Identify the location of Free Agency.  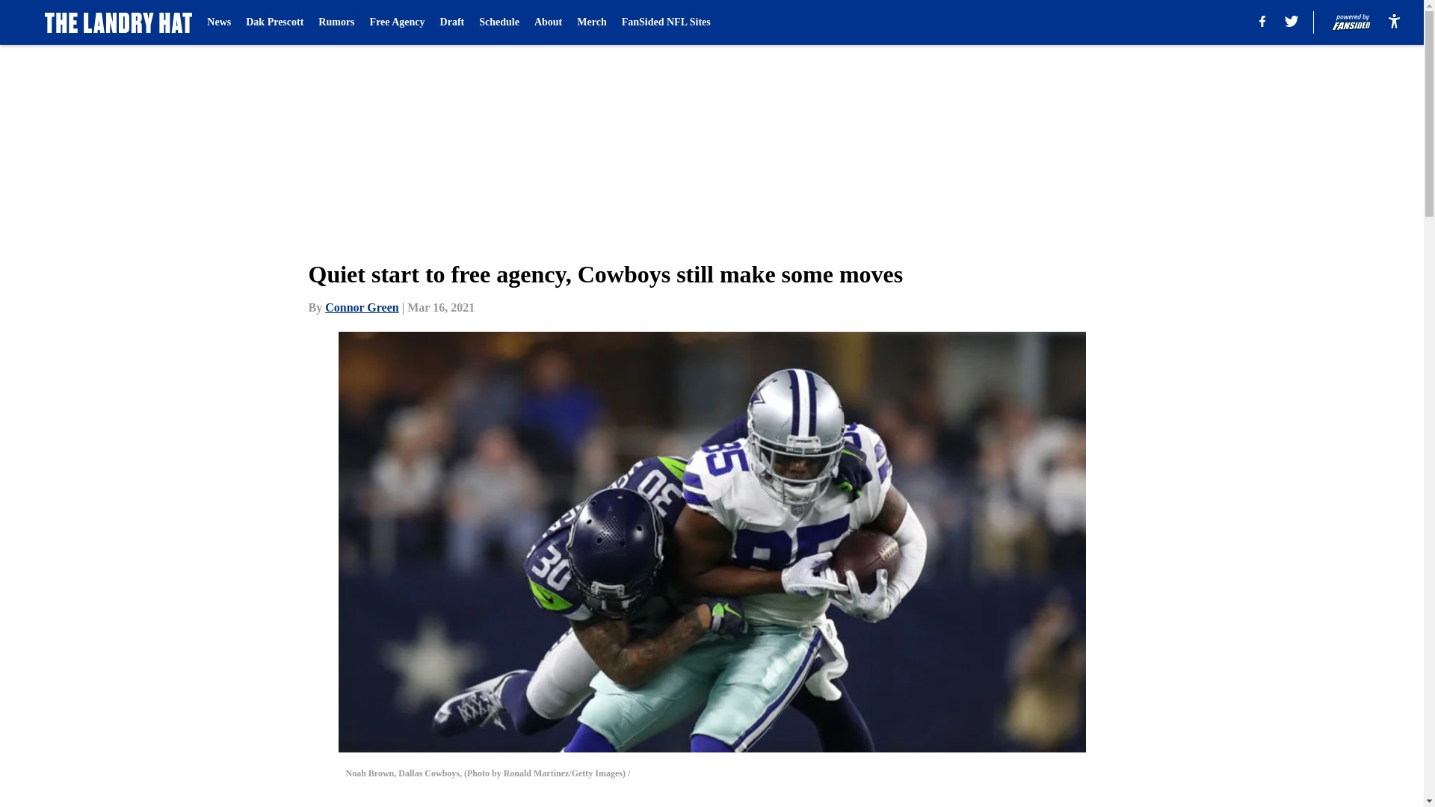
(398, 22).